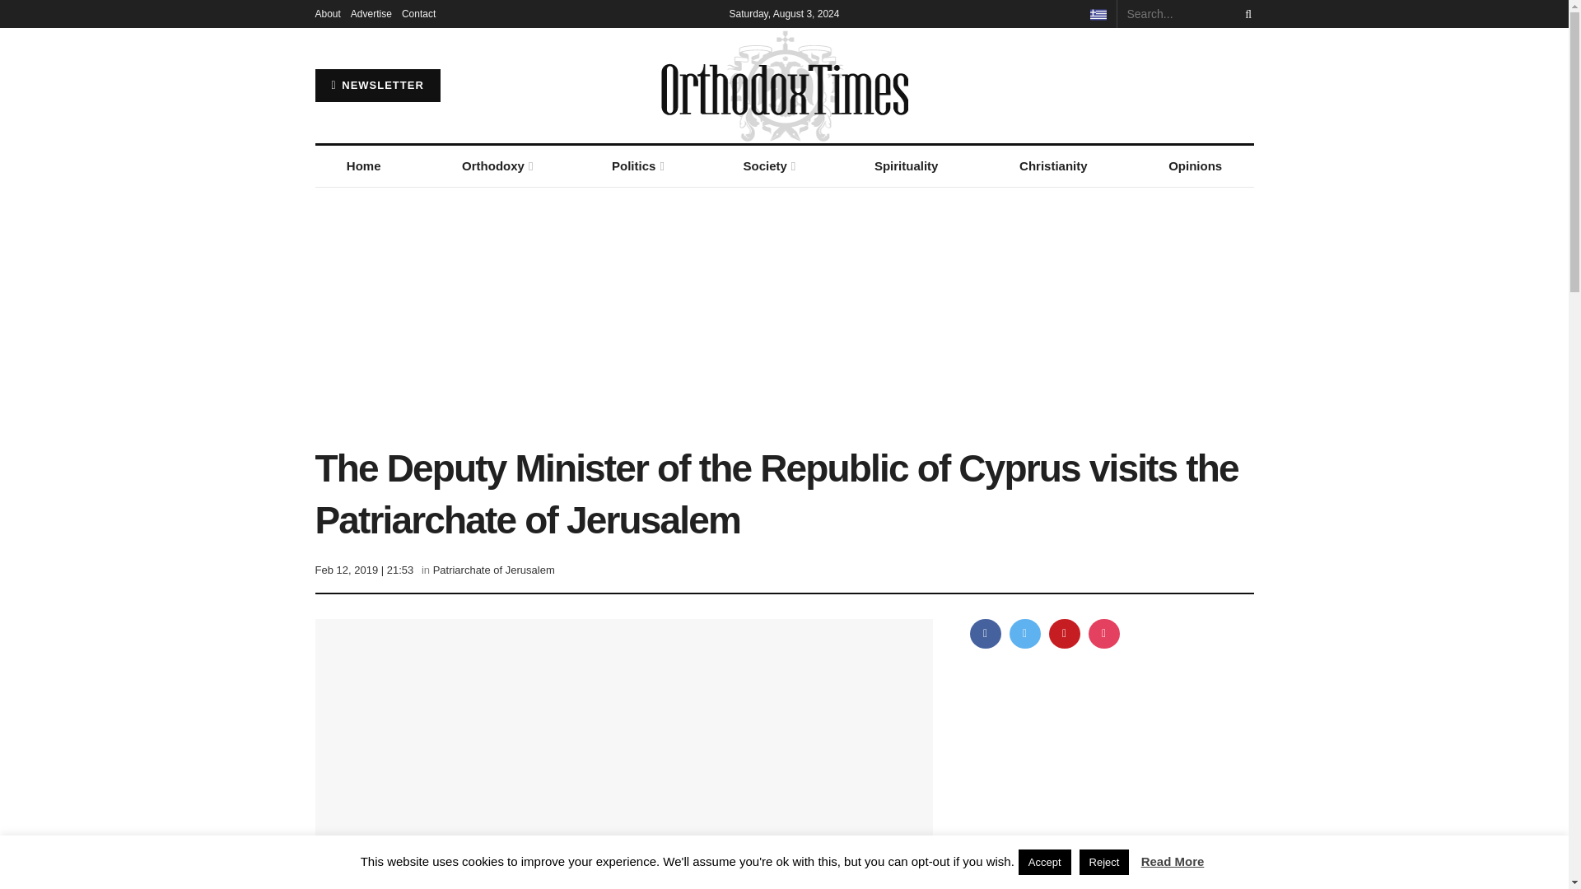 The height and width of the screenshot is (889, 1581). Describe the element at coordinates (418, 13) in the screenshot. I see `Contact` at that location.